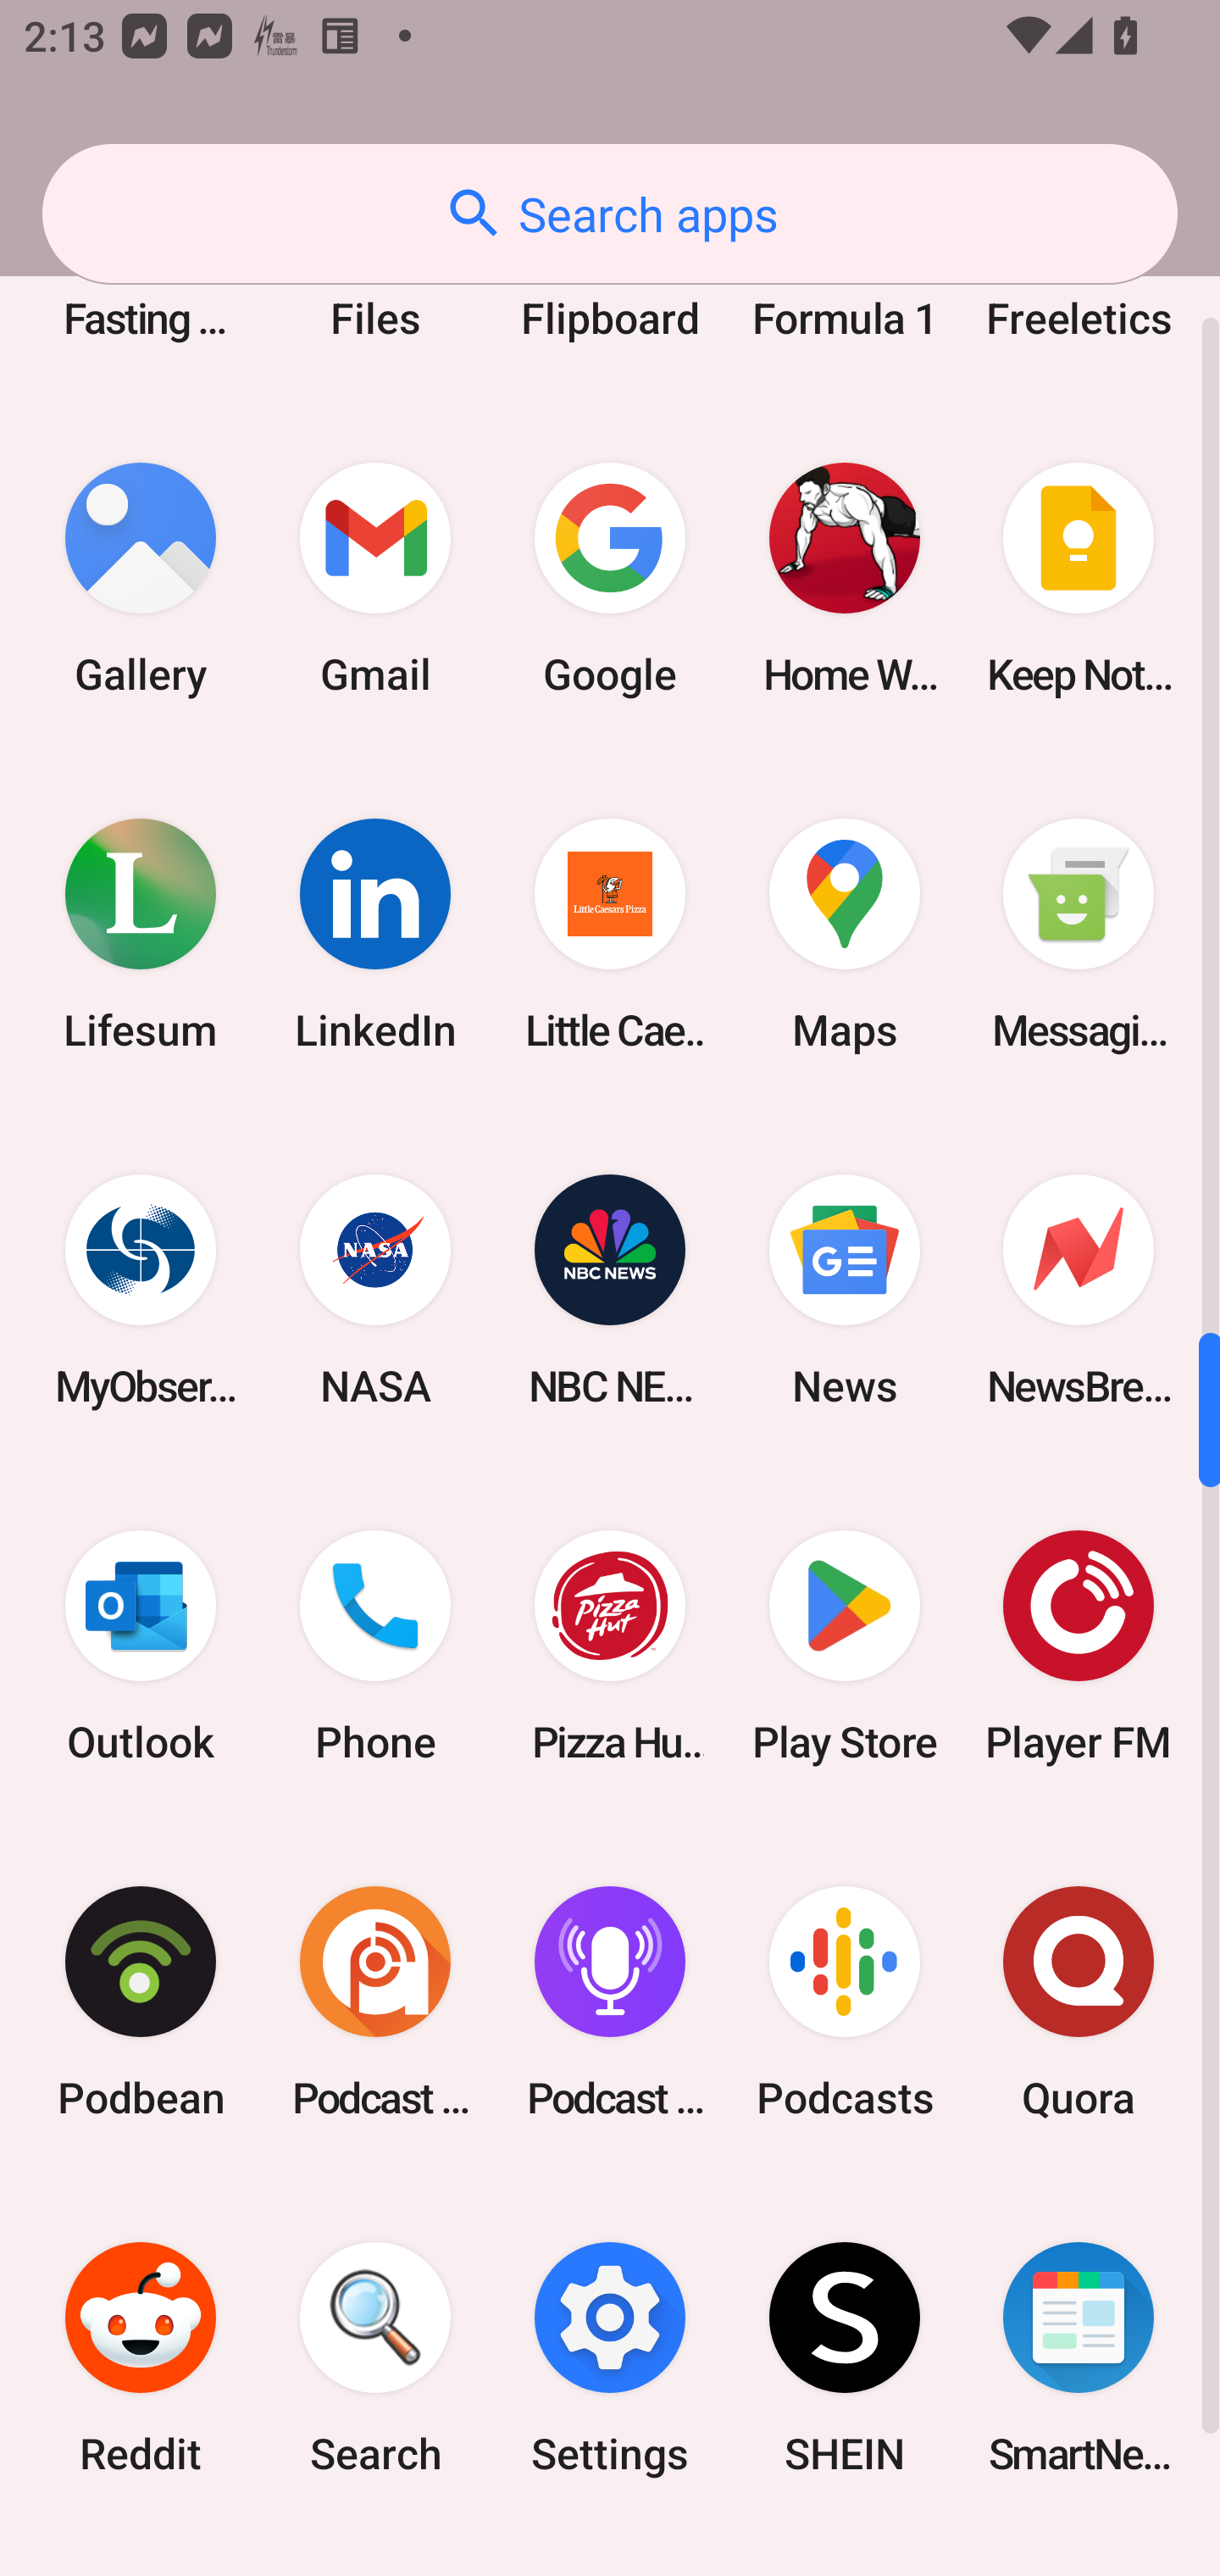  Describe the element at coordinates (141, 580) in the screenshot. I see `Gallery` at that location.